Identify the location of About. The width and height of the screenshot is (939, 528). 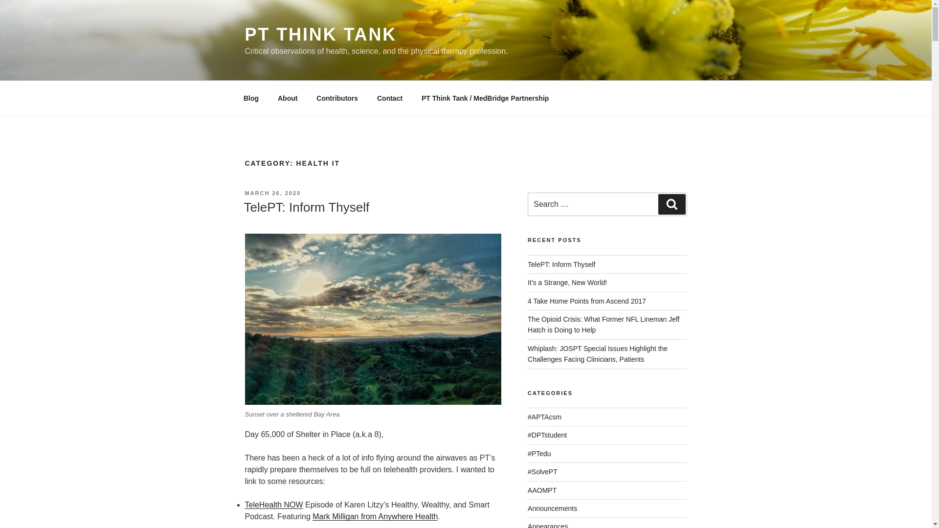
(287, 98).